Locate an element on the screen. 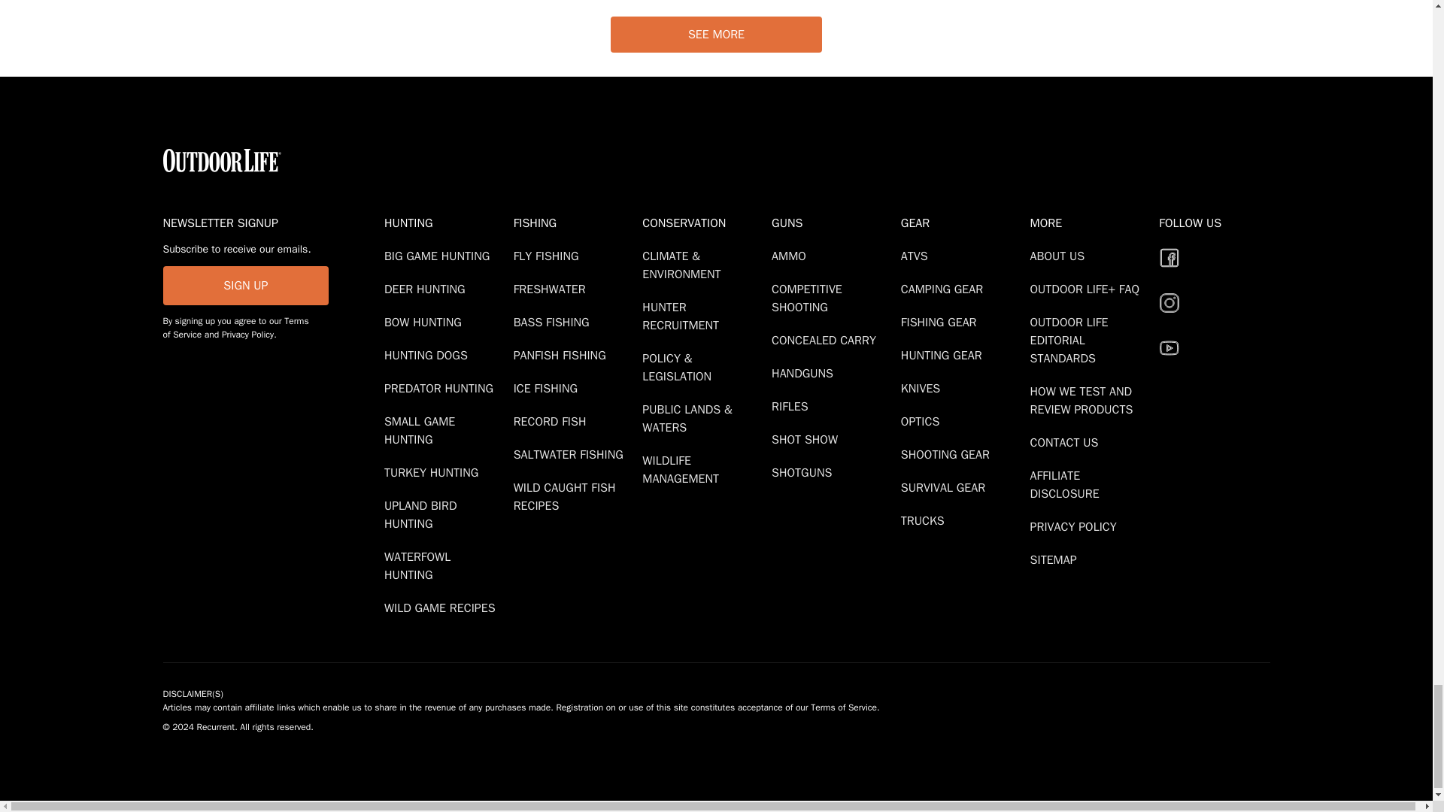  Big Game Hunting is located at coordinates (439, 256).